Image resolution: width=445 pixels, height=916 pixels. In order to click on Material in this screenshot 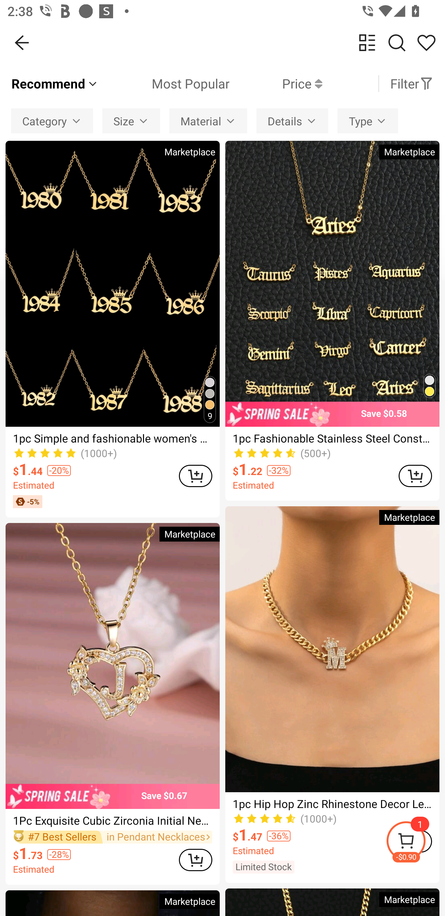, I will do `click(208, 121)`.